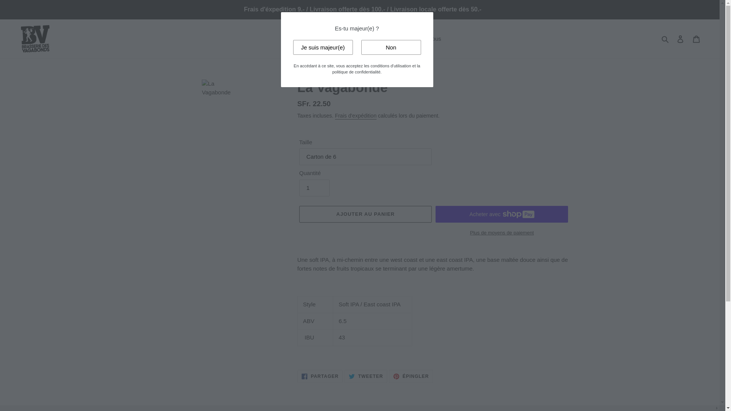  I want to click on Accueil, so click(293, 39).